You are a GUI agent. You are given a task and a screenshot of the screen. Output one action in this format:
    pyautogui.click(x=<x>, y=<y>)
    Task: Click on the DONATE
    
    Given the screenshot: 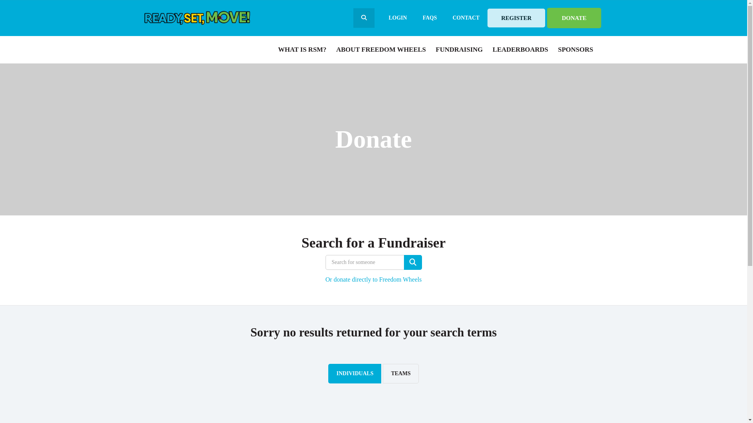 What is the action you would take?
    pyautogui.click(x=574, y=18)
    